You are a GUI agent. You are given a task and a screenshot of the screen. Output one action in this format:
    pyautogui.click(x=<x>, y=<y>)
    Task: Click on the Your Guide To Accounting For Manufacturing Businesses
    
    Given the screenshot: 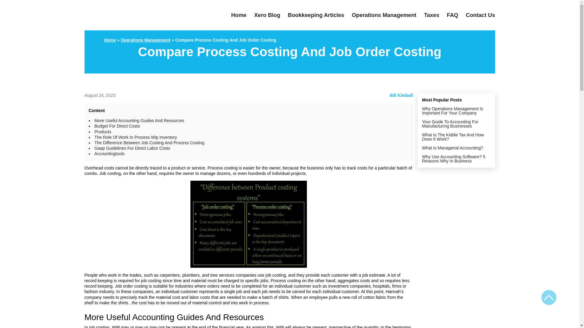 What is the action you would take?
    pyautogui.click(x=450, y=124)
    